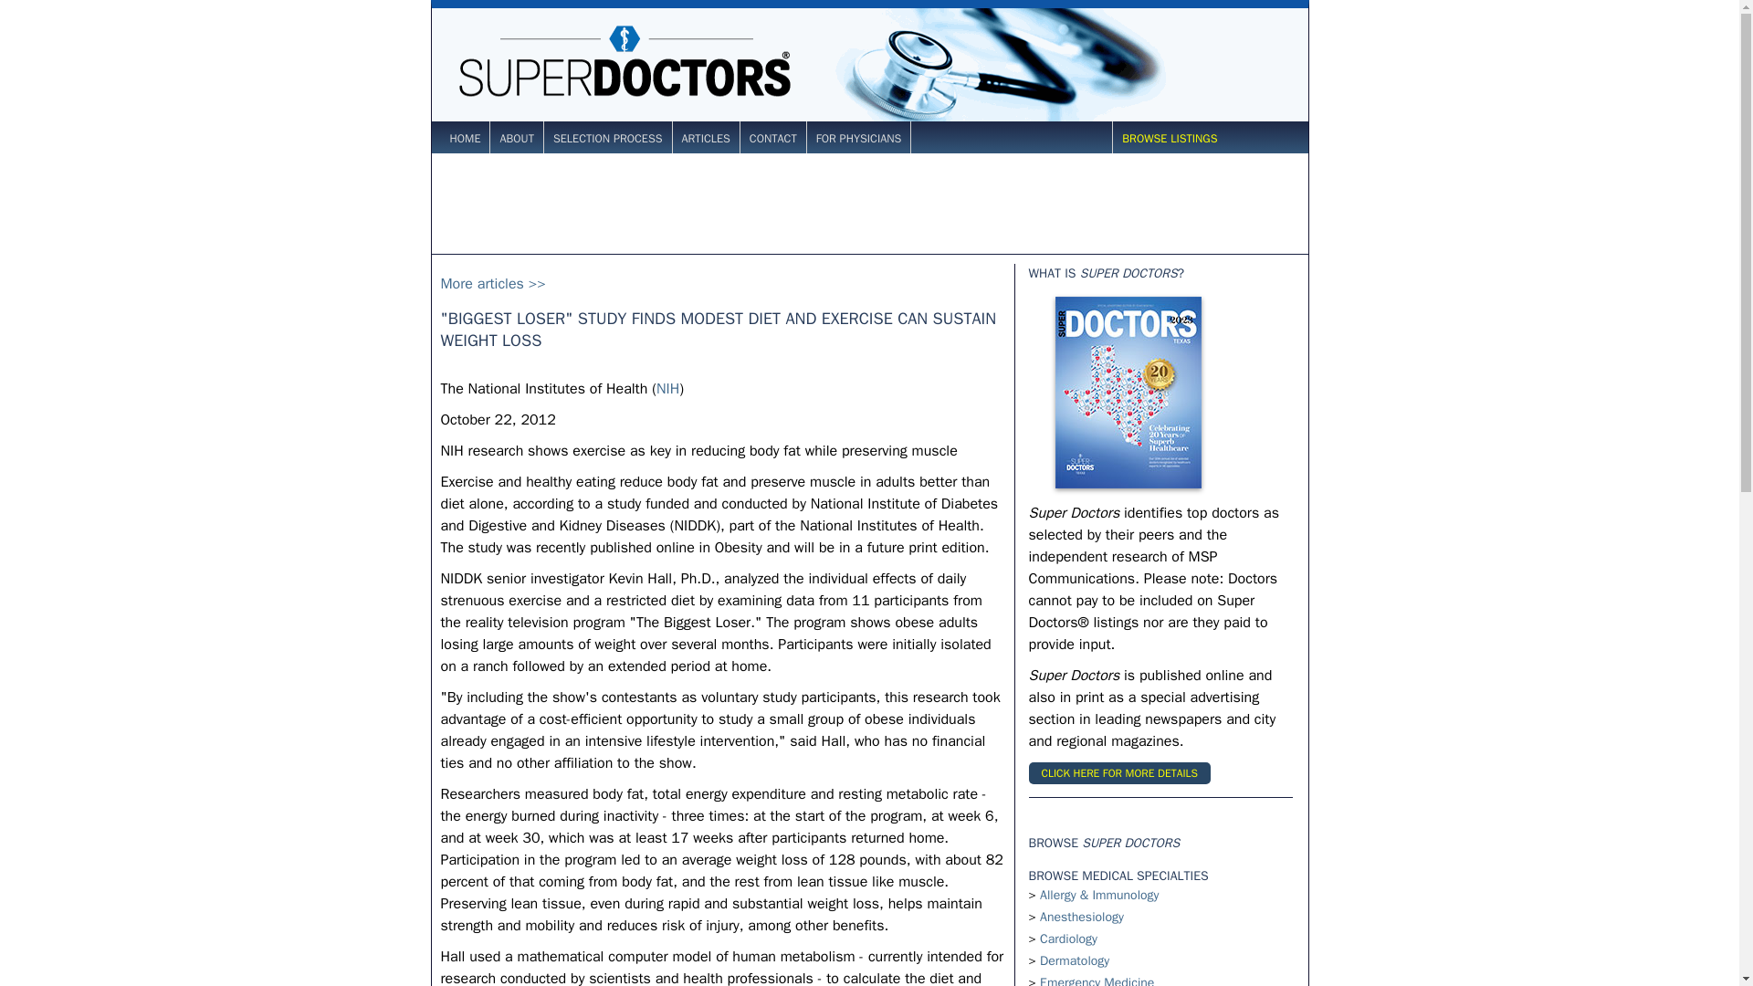  What do you see at coordinates (773, 138) in the screenshot?
I see `CONTACT` at bounding box center [773, 138].